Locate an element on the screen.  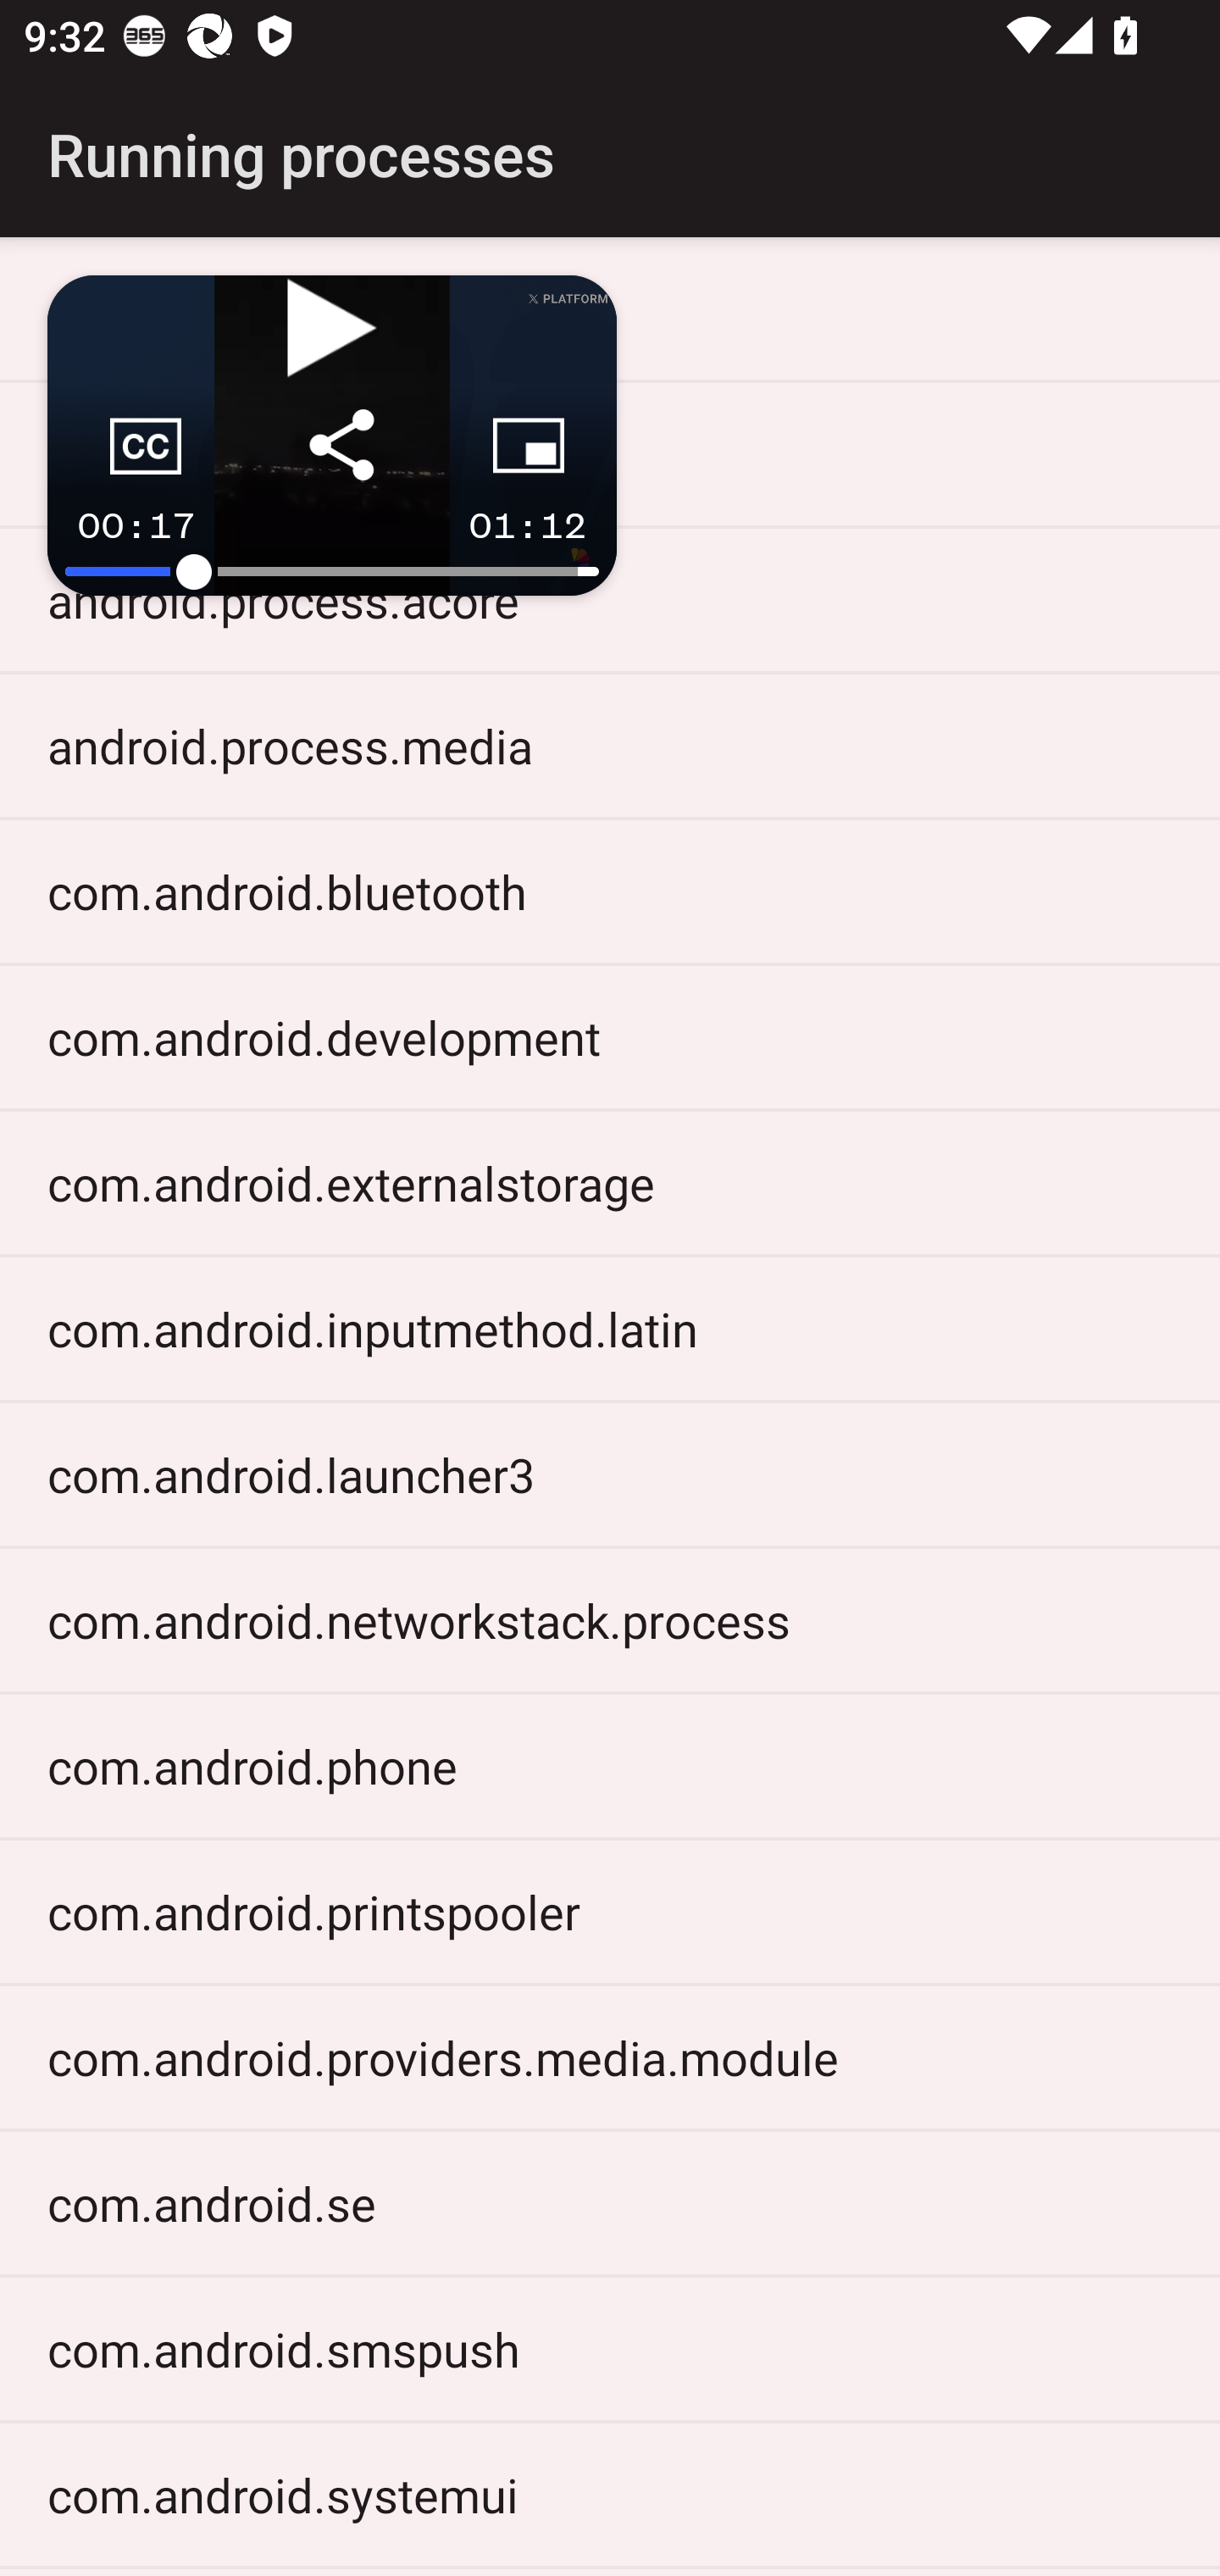
com.android.launcher3 is located at coordinates (610, 1474).